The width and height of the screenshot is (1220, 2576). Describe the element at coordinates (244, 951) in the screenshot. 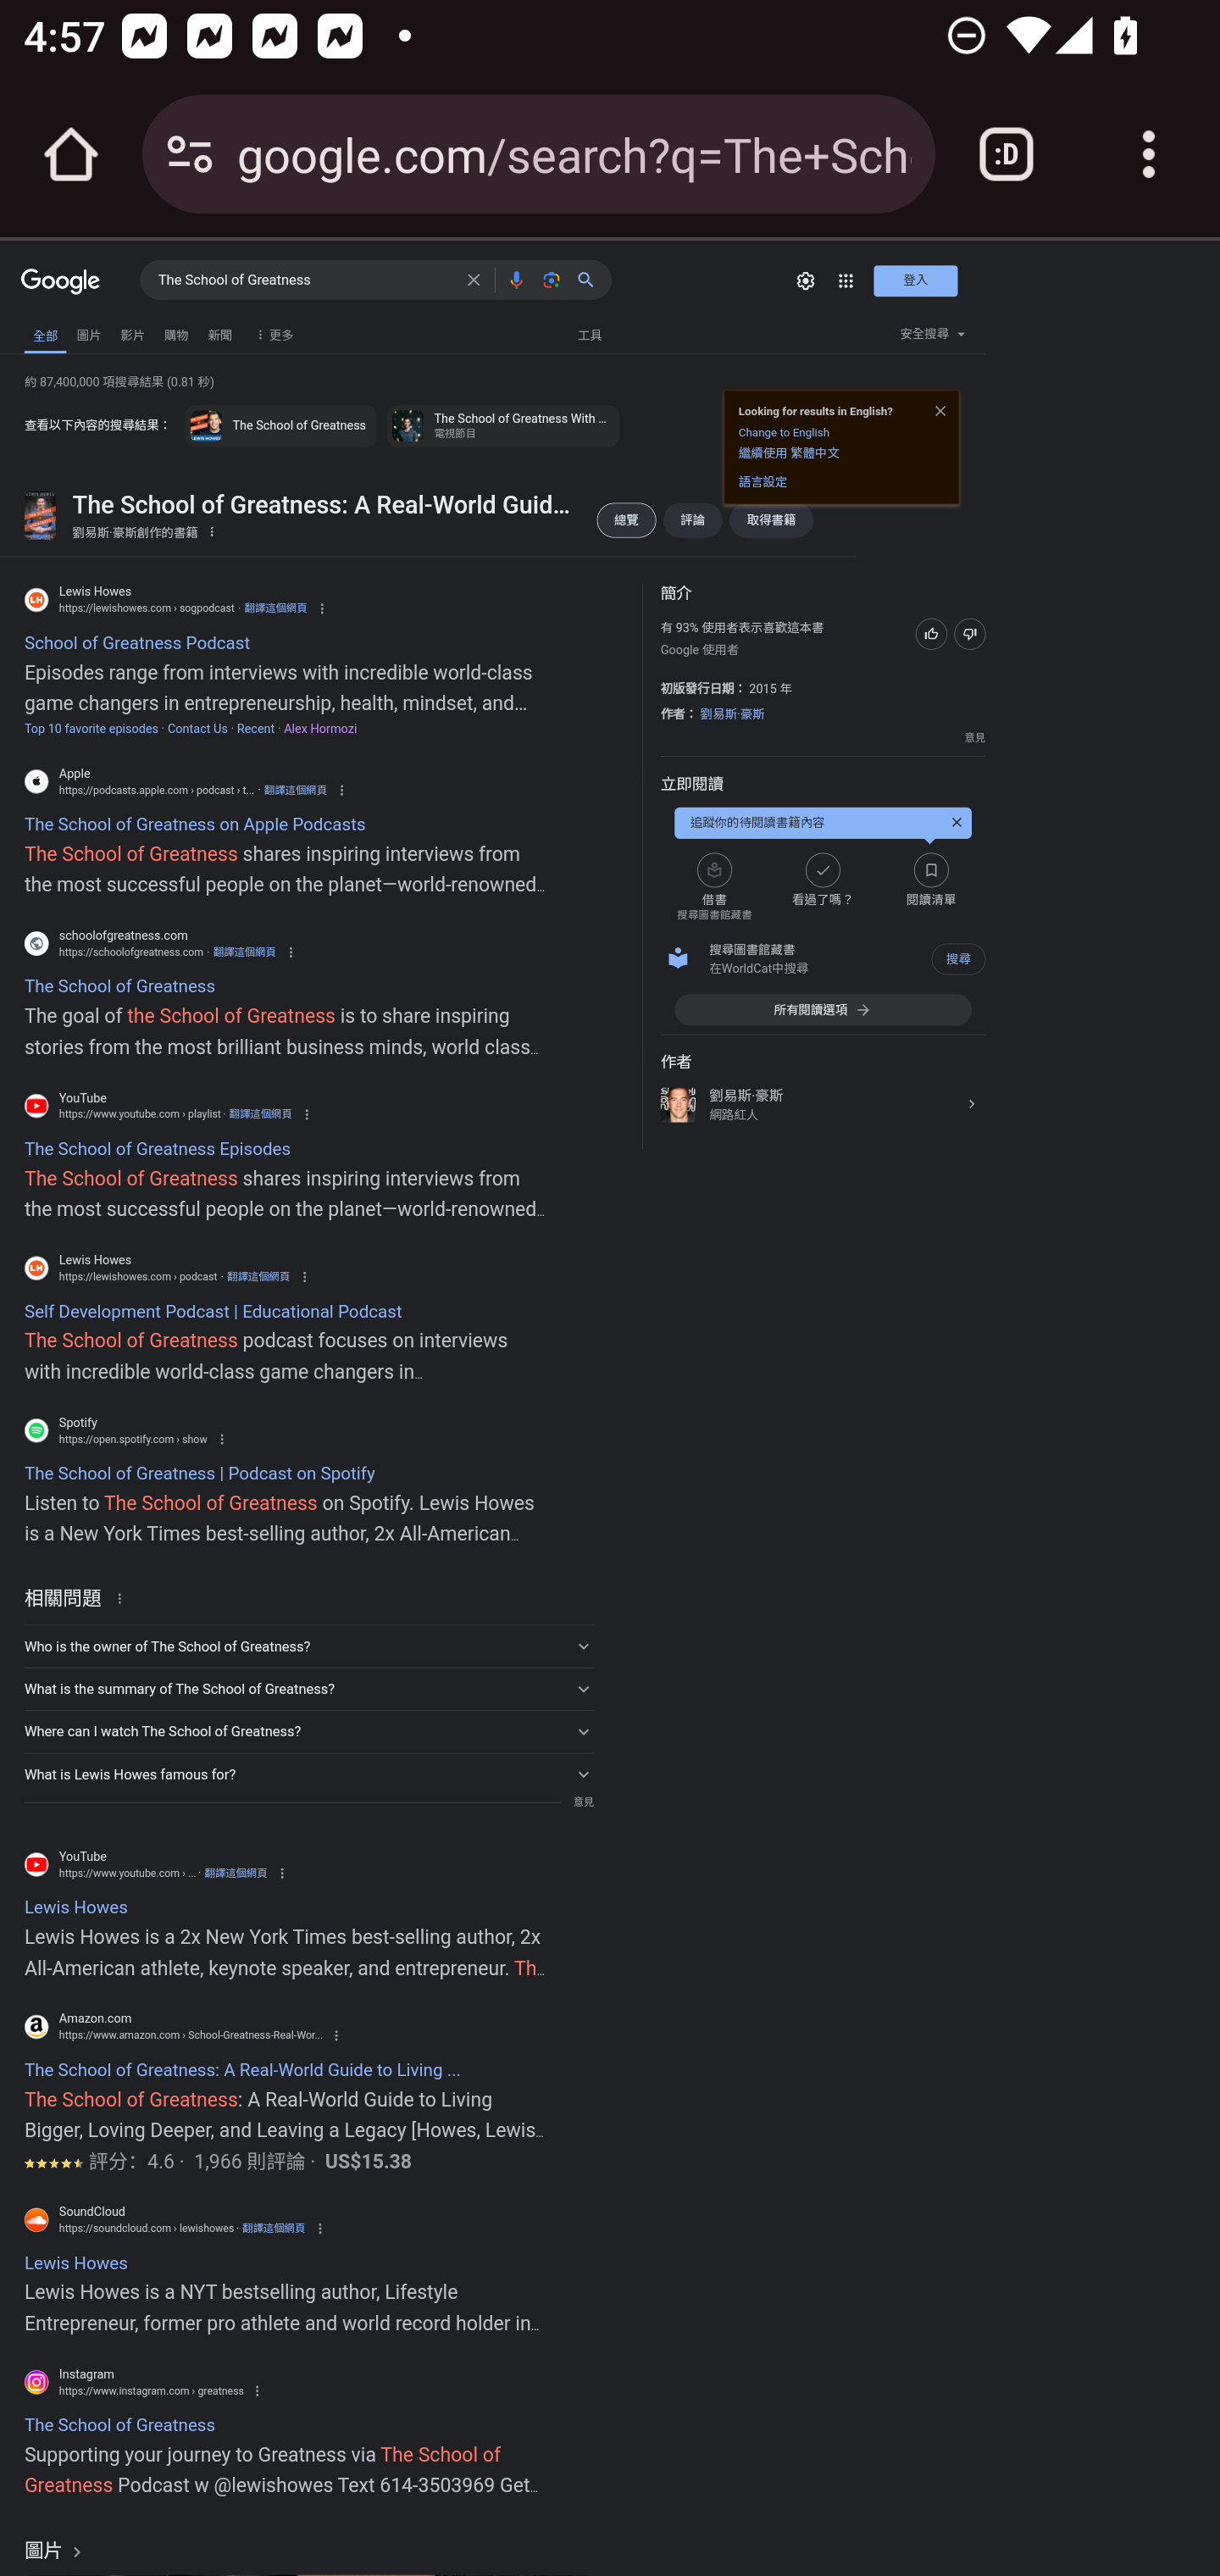

I see `翻譯這個網頁` at that location.